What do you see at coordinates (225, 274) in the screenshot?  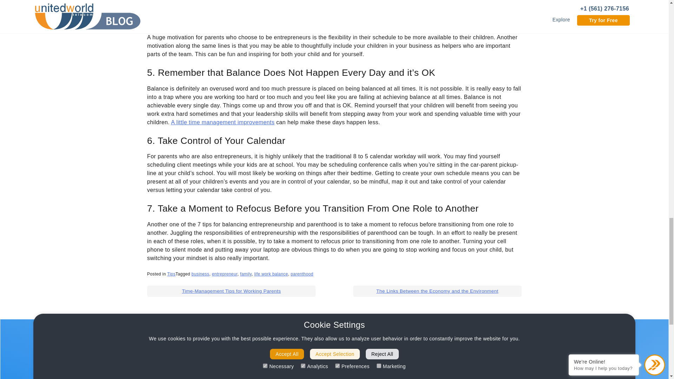 I see `entrepreneur` at bounding box center [225, 274].